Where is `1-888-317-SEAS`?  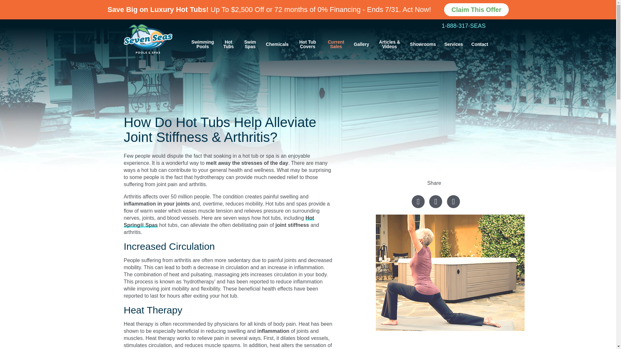
1-888-317-SEAS is located at coordinates (467, 26).